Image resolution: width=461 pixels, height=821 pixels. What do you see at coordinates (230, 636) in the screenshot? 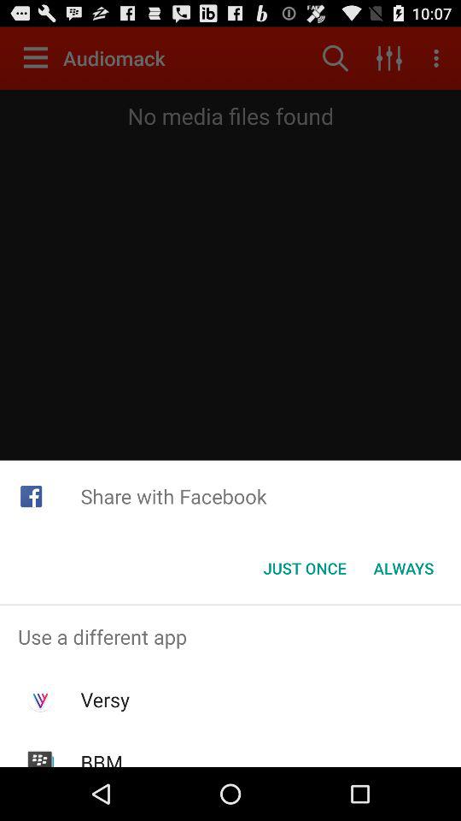
I see `flip until use a different item` at bounding box center [230, 636].